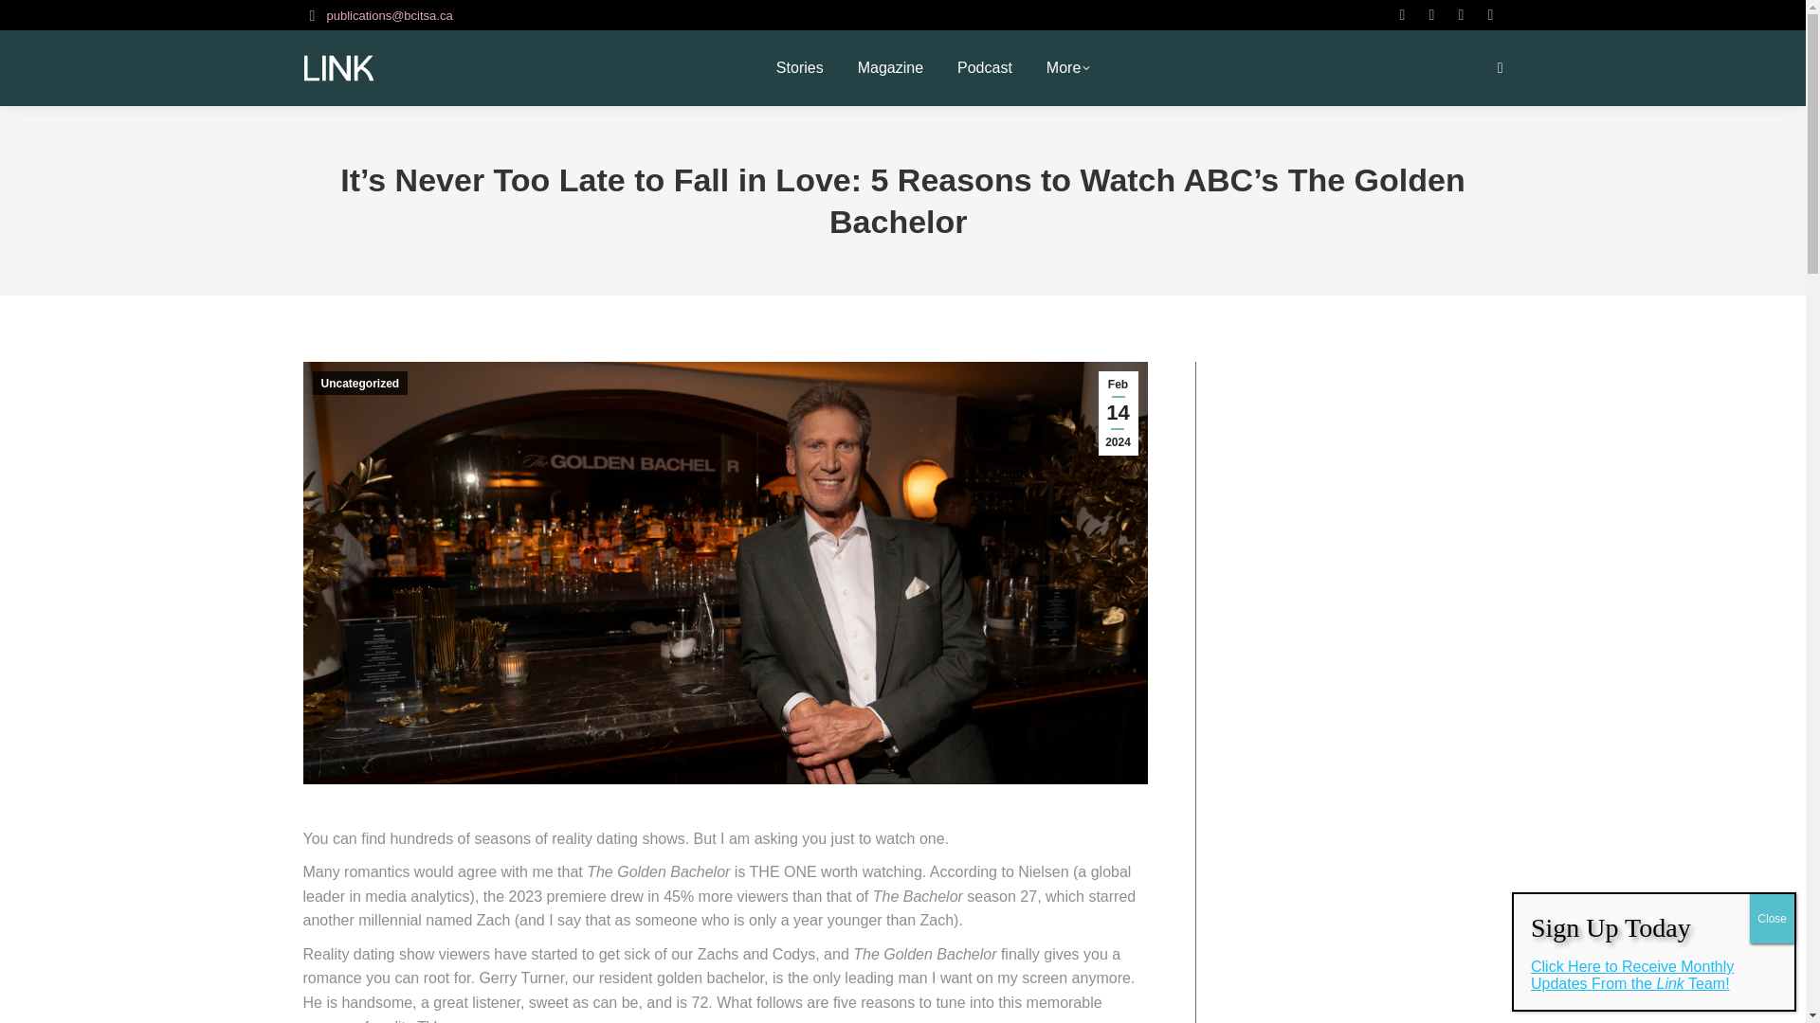  I want to click on Go!, so click(30, 21).